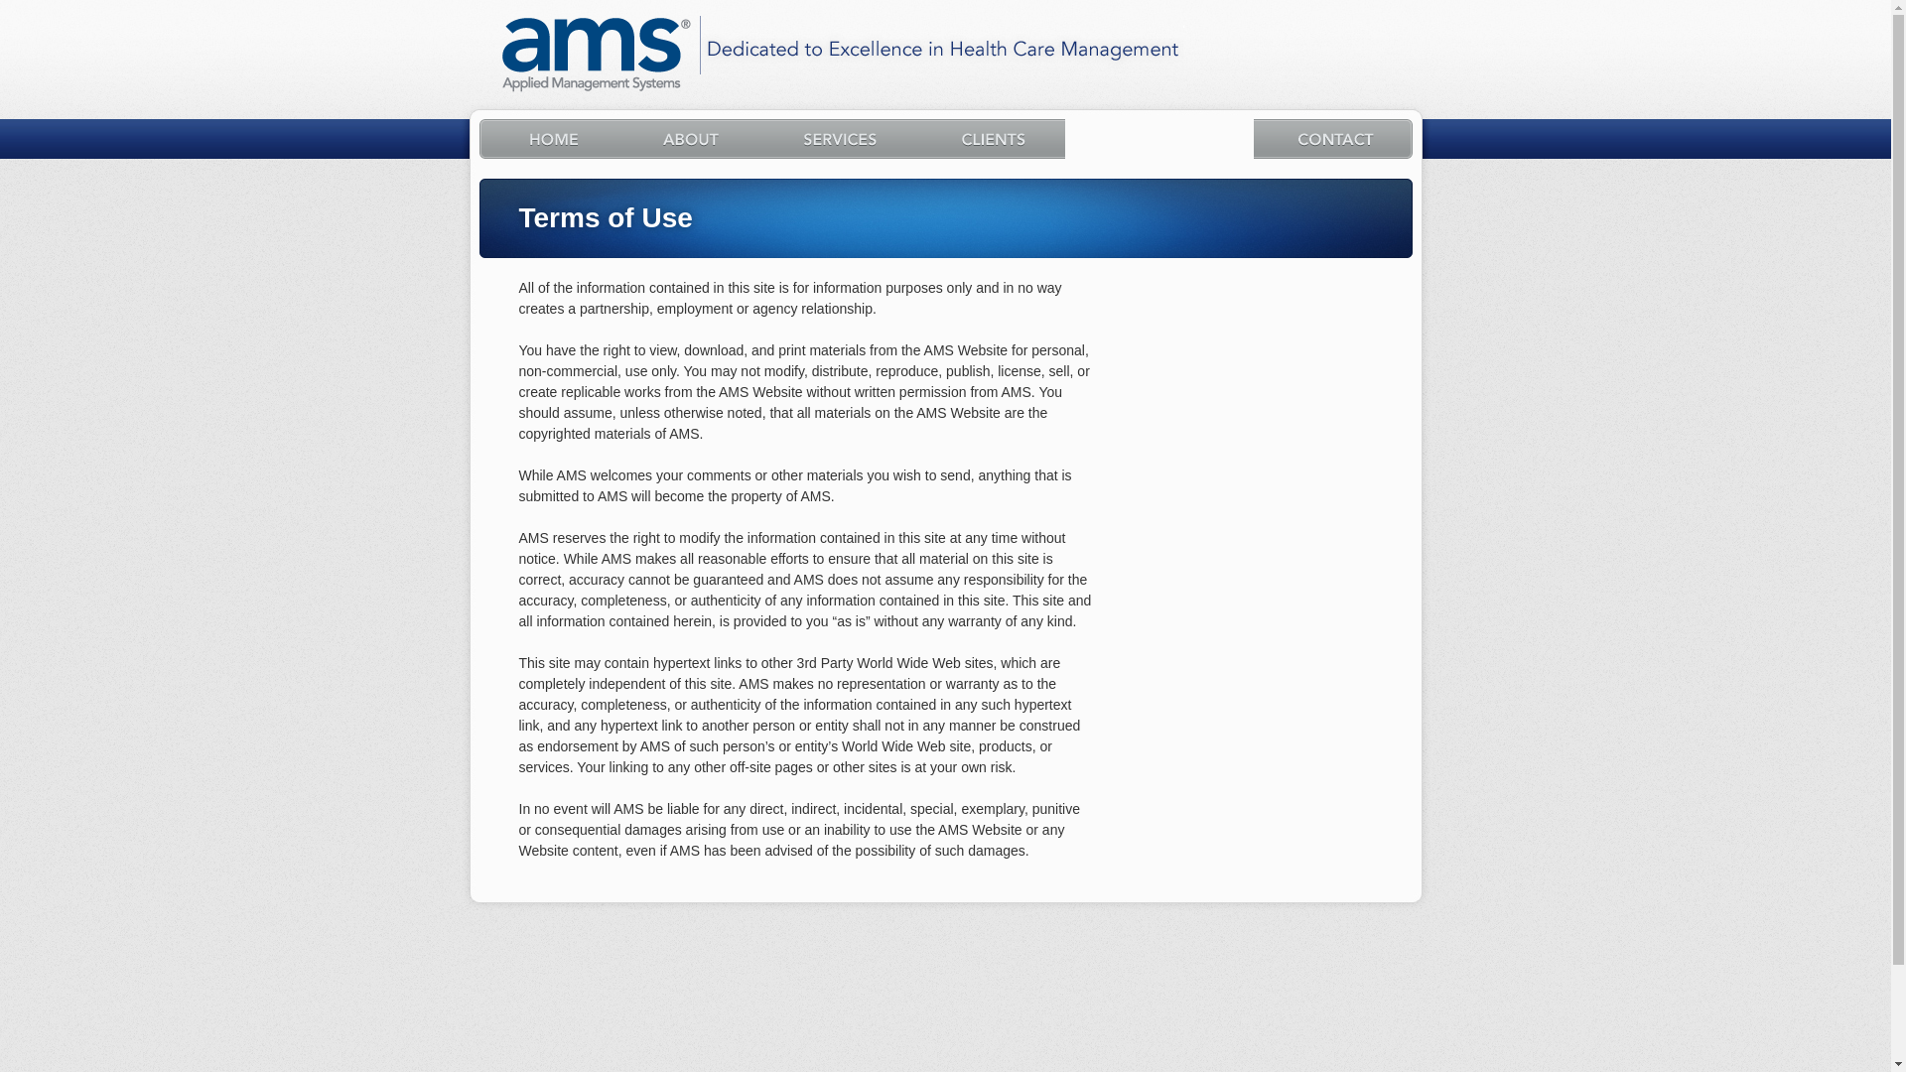 The image size is (1906, 1072). I want to click on Contact, so click(1332, 138).